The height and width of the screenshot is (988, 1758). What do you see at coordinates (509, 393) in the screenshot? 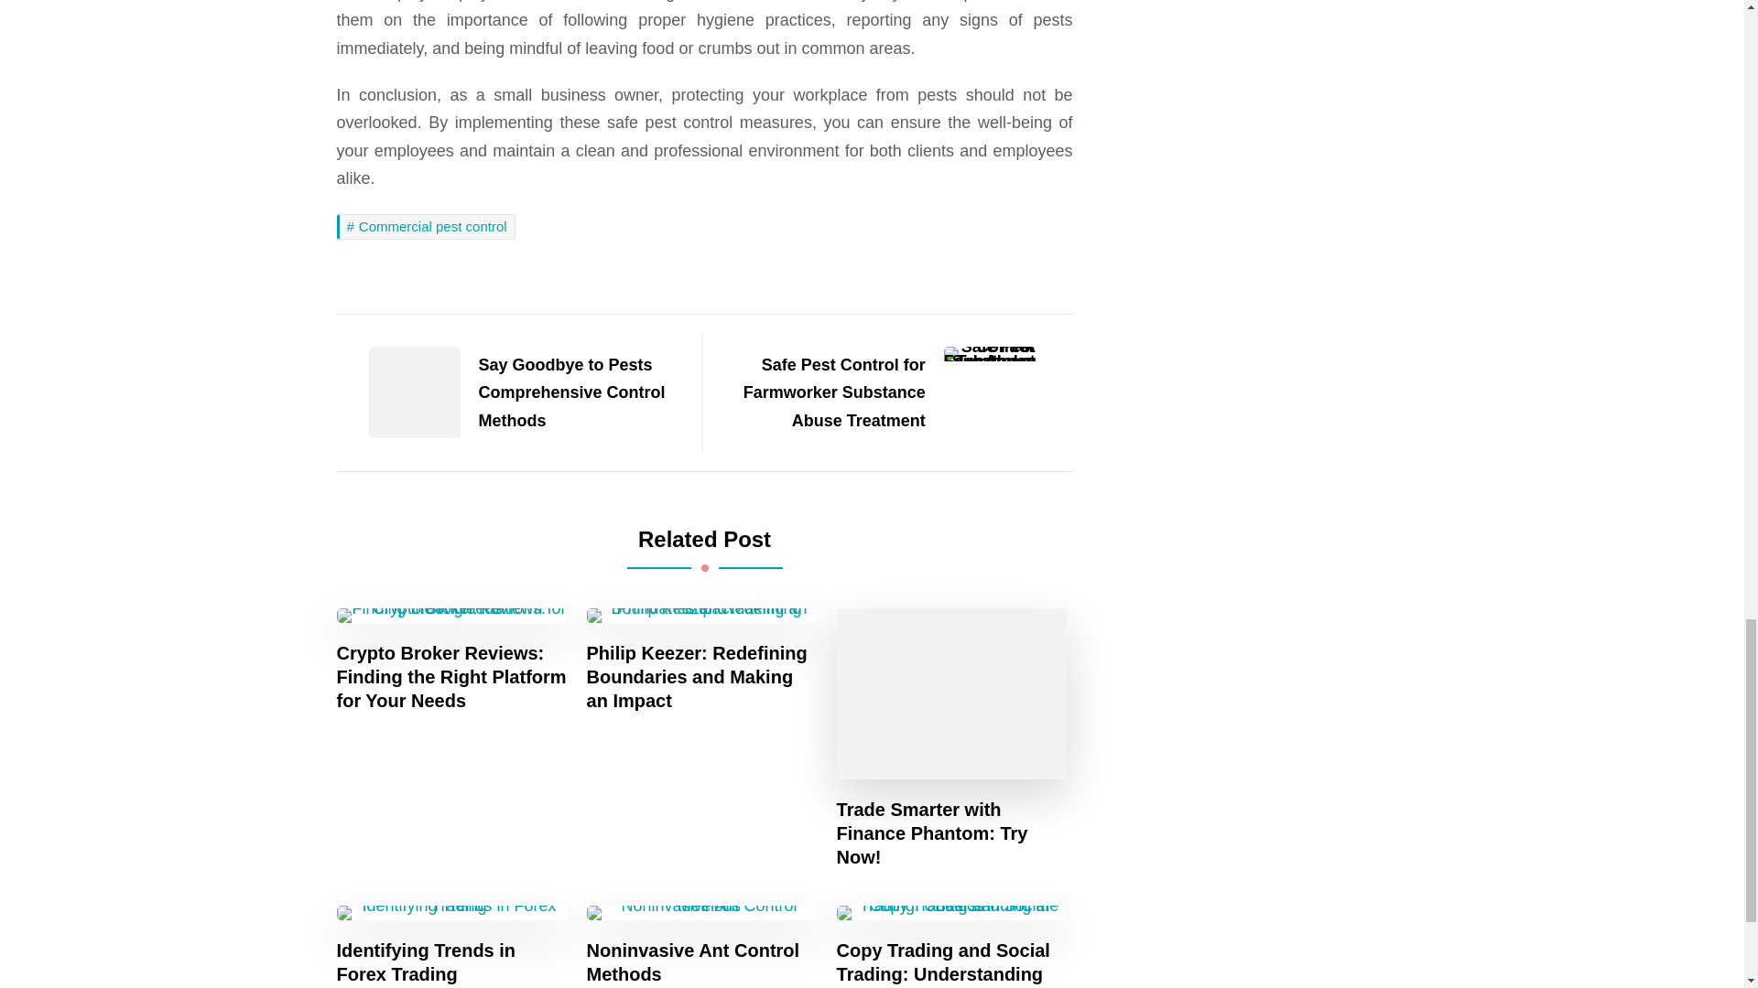
I see `Say Goodbye to Pests Comprehensive Control Methods` at bounding box center [509, 393].